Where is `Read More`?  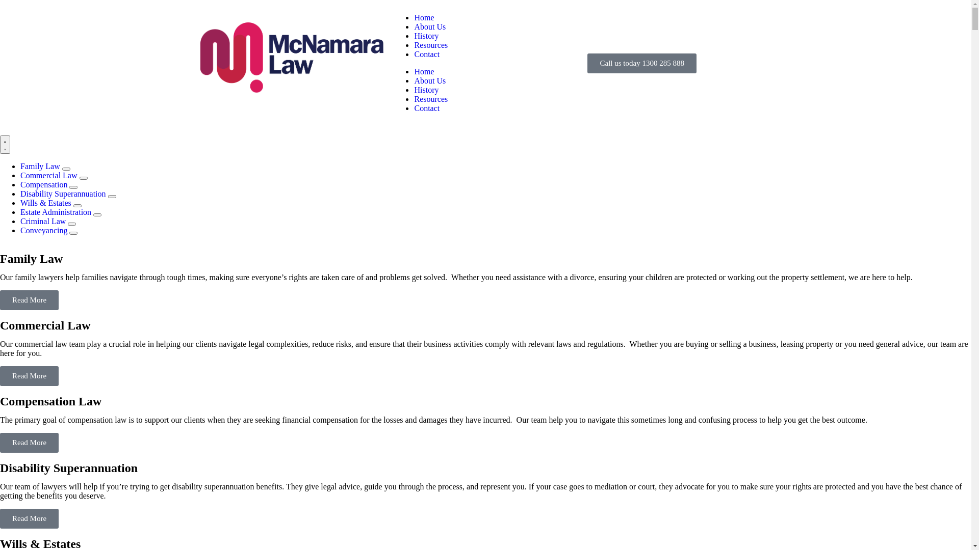 Read More is located at coordinates (30, 443).